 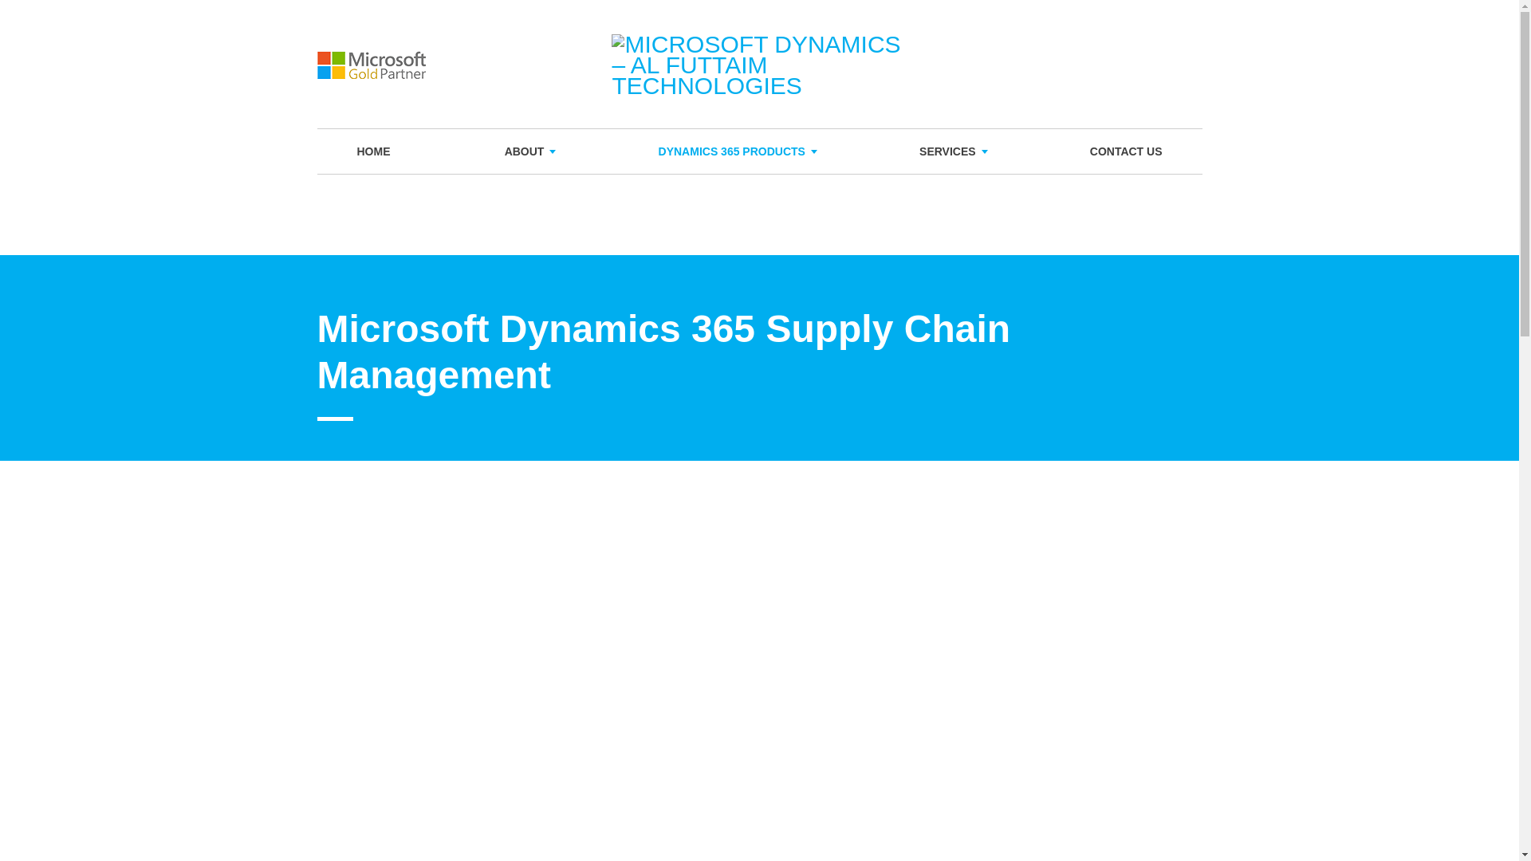 I want to click on Call Us, so click(x=1185, y=64).